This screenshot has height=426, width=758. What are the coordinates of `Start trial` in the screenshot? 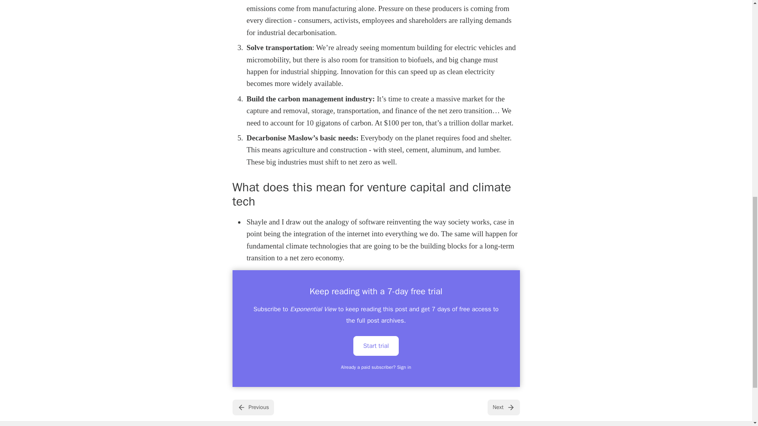 It's located at (376, 346).